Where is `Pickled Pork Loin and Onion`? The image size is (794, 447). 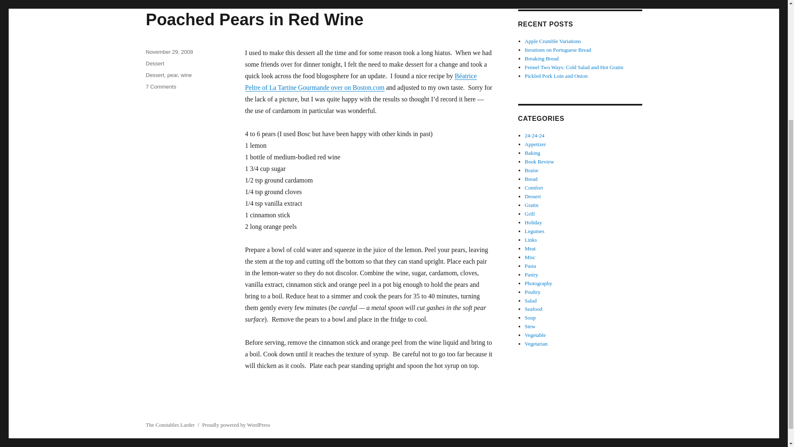
Pickled Pork Loin and Onion is located at coordinates (556, 76).